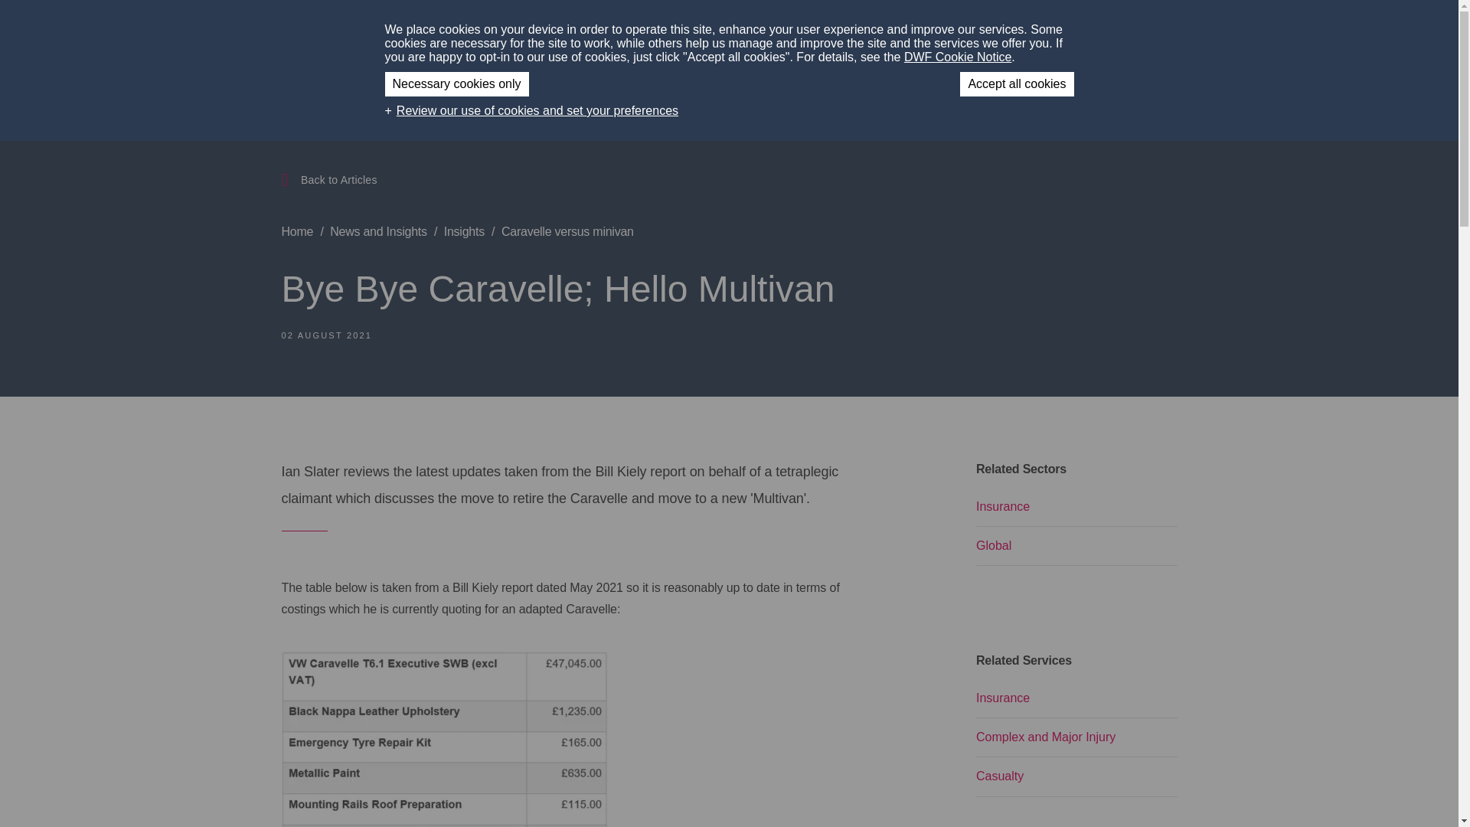 This screenshot has height=827, width=1470. Describe the element at coordinates (1073, 31) in the screenshot. I see `CLIENT LOGIN` at that location.